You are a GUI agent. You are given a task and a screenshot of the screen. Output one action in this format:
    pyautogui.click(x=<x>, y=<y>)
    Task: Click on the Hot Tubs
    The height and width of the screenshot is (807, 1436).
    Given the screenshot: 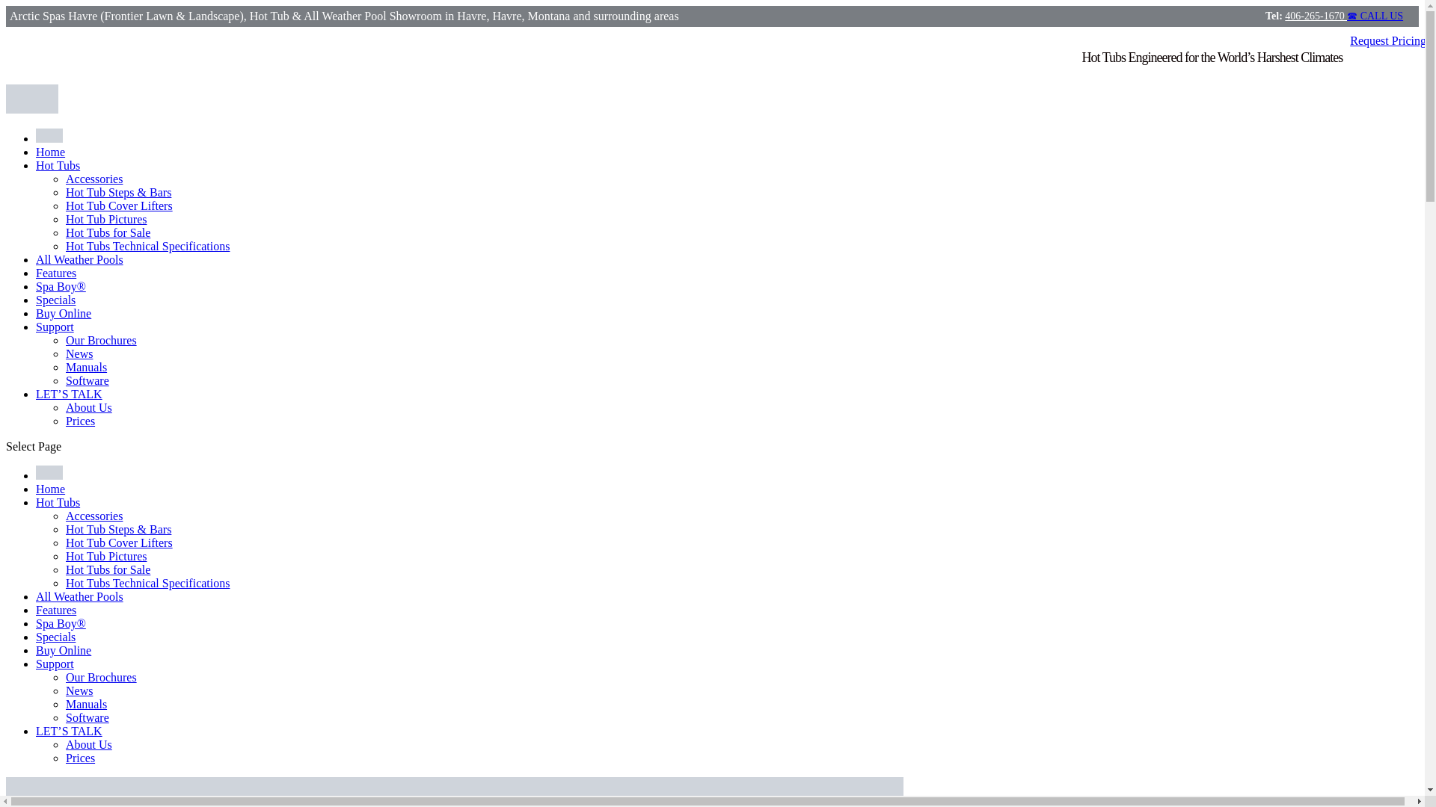 What is the action you would take?
    pyautogui.click(x=58, y=502)
    